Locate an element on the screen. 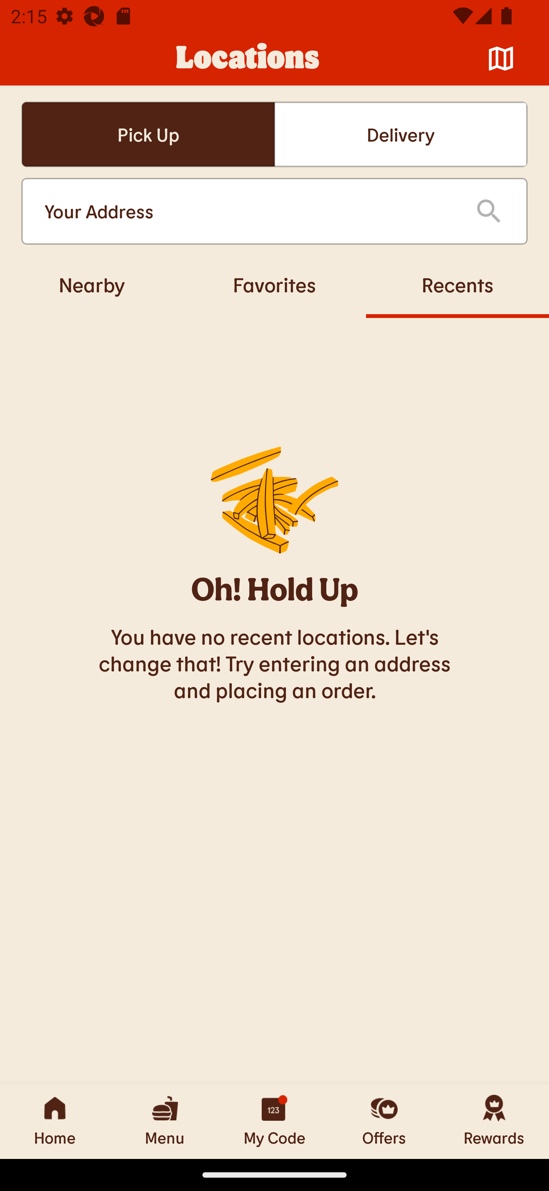 The image size is (549, 1191). Offers is located at coordinates (384, 1121).